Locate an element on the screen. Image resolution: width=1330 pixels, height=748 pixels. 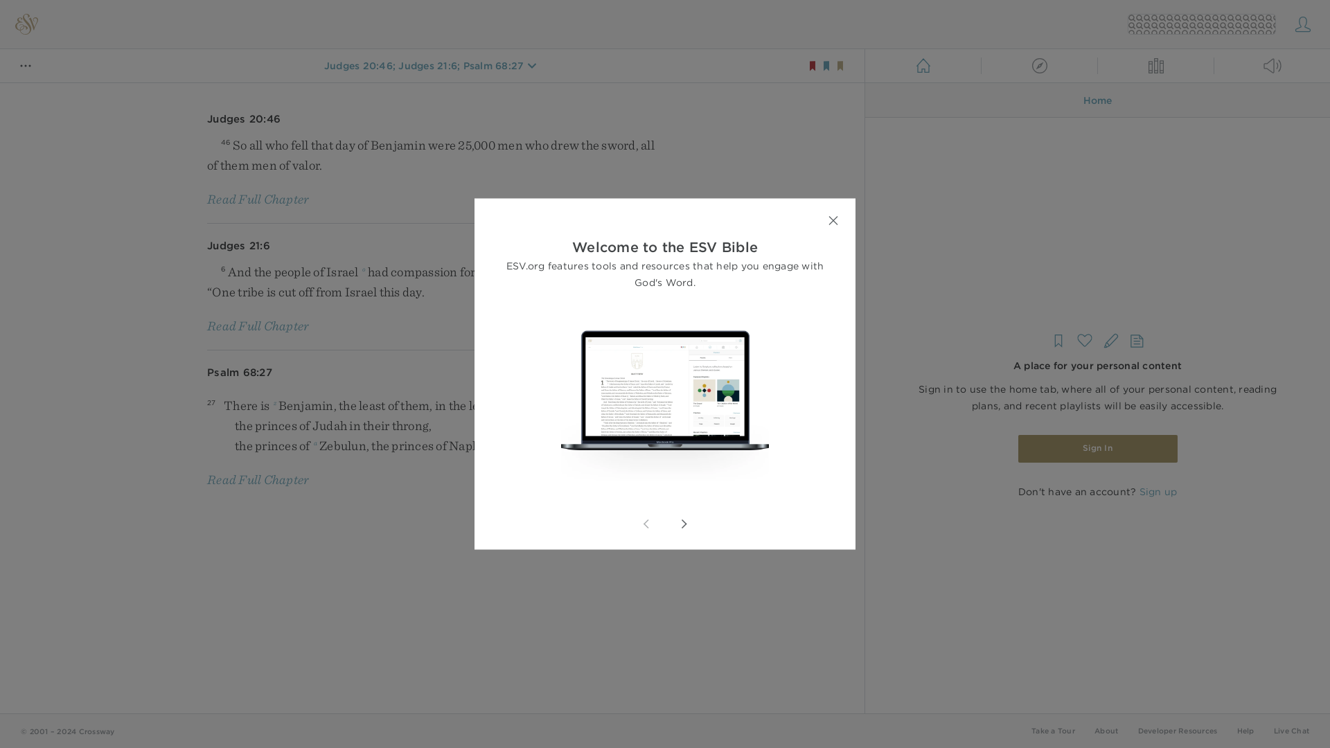
About is located at coordinates (1106, 730).